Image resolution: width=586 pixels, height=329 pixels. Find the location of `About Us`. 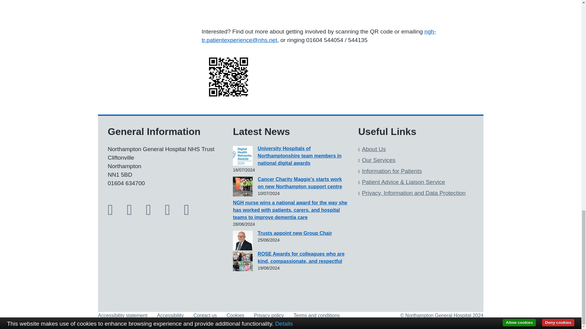

About Us is located at coordinates (374, 149).